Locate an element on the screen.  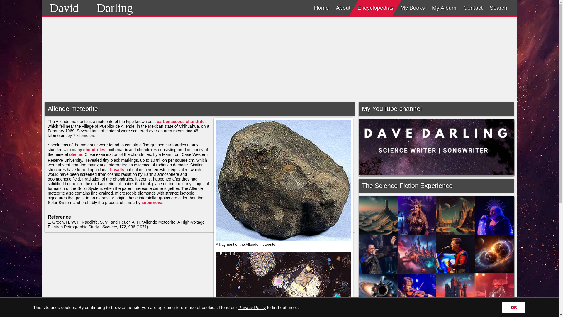
Encyclopedias is located at coordinates (375, 8).